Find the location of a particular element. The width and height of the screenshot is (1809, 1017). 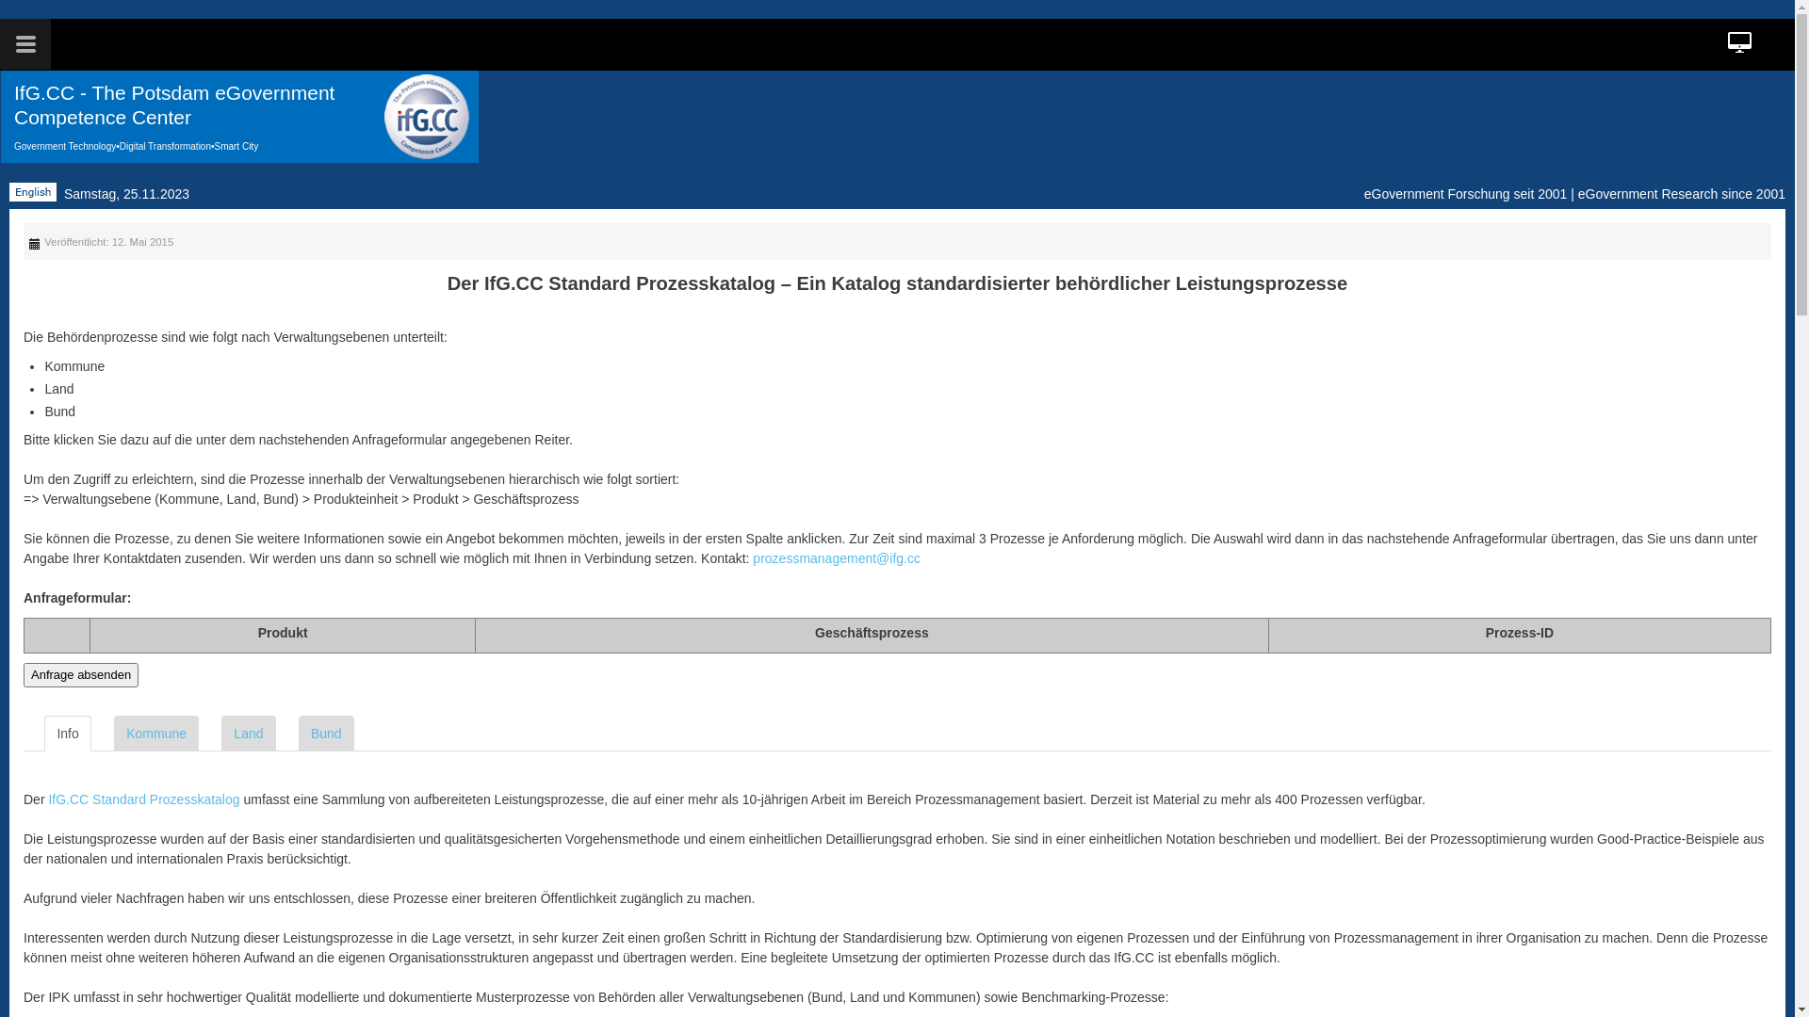

Land is located at coordinates (249, 734).